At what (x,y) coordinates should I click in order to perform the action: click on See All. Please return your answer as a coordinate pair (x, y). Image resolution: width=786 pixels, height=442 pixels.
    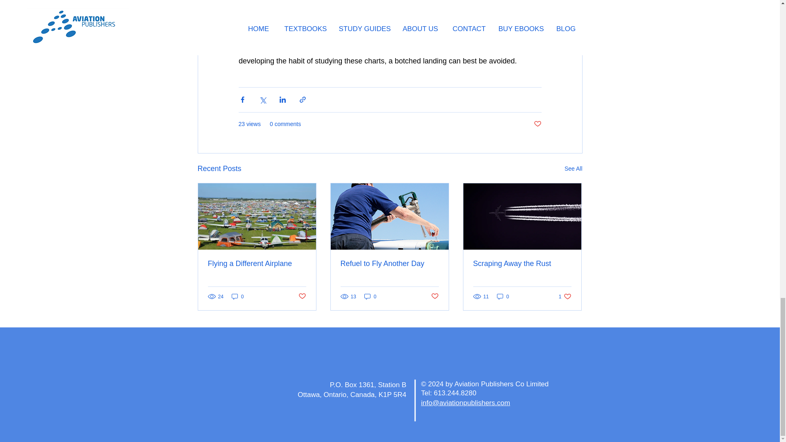
    Looking at the image, I should click on (503, 296).